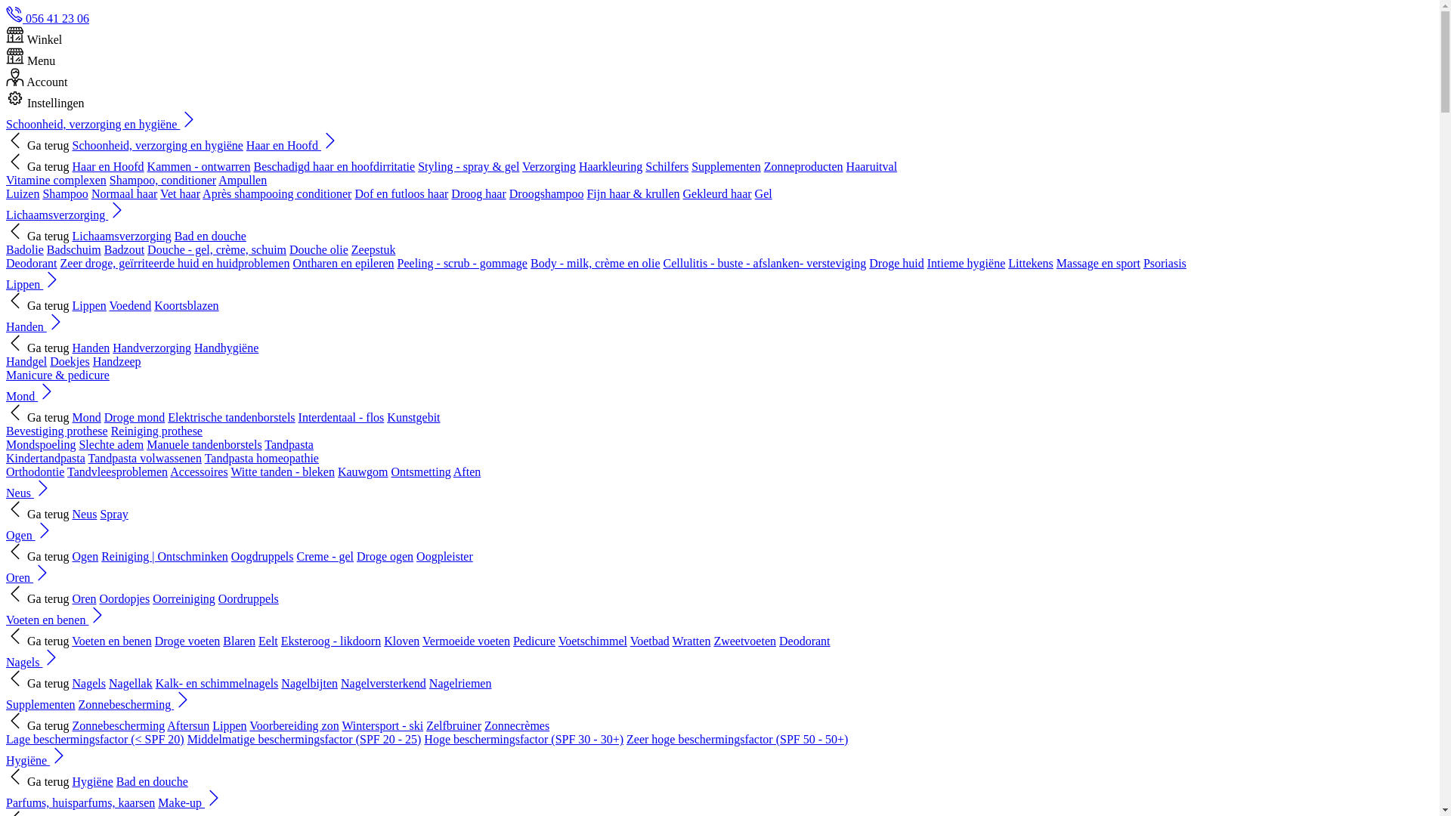 This screenshot has width=1451, height=816. What do you see at coordinates (48, 18) in the screenshot?
I see `056 41 23 06` at bounding box center [48, 18].